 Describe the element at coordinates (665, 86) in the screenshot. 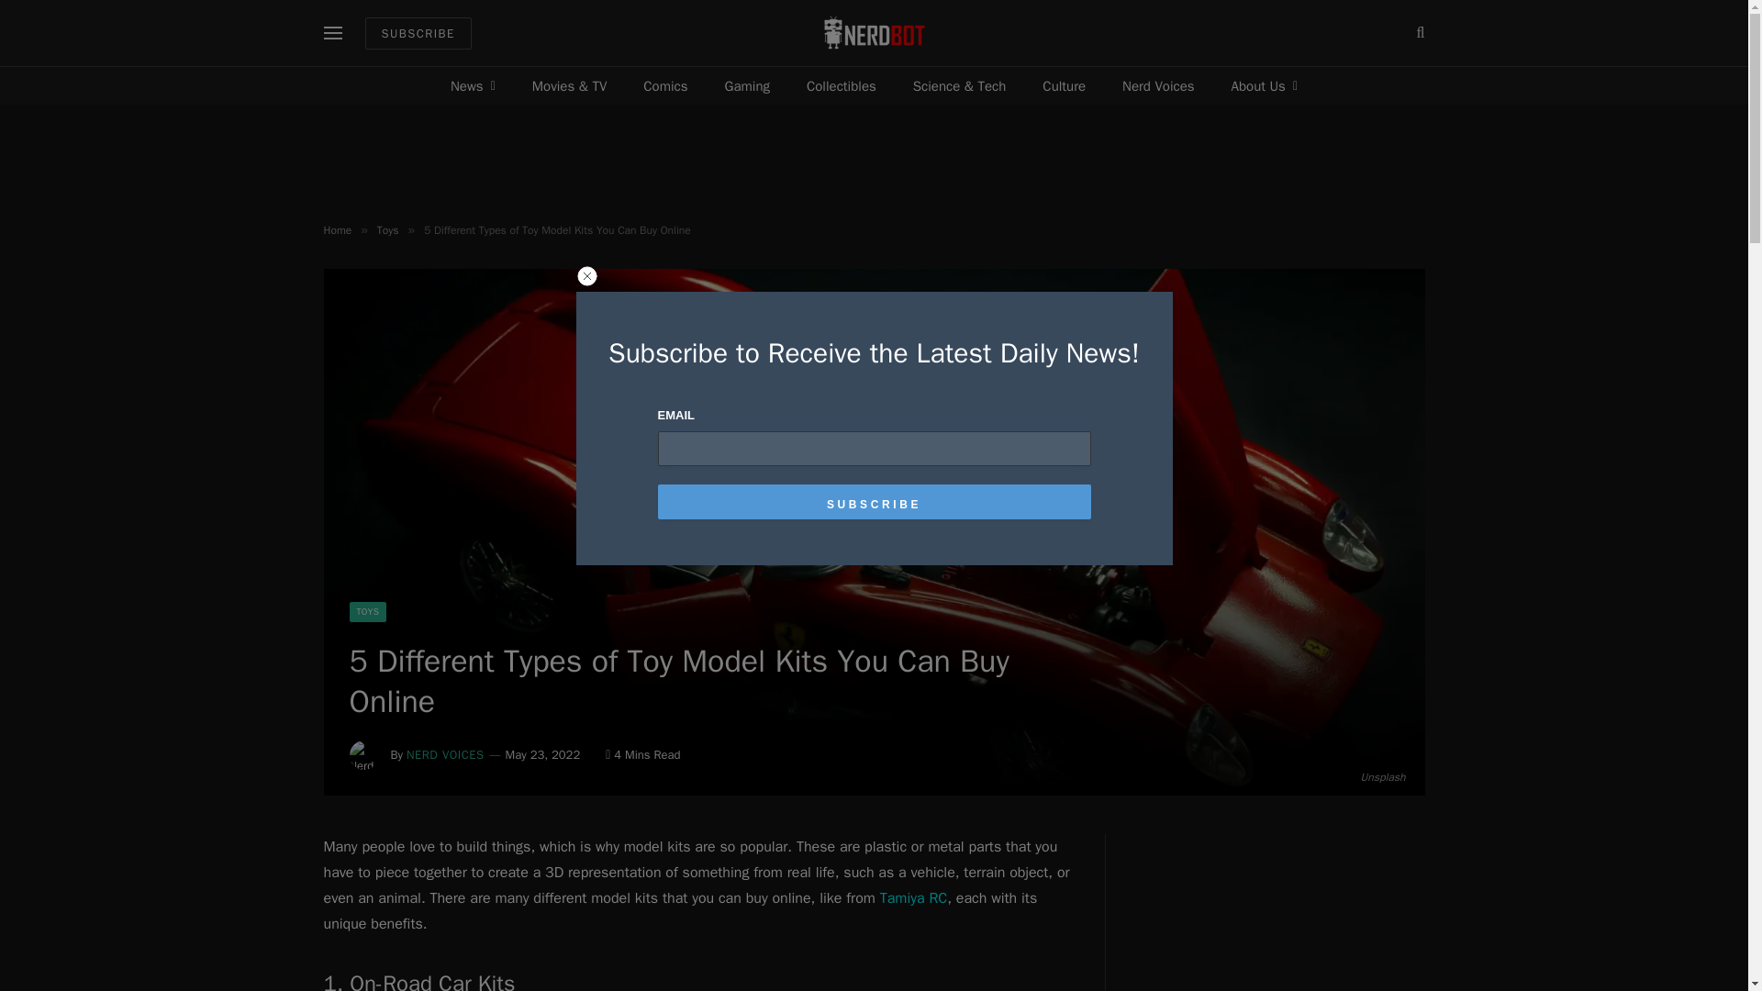

I see `Comics` at that location.